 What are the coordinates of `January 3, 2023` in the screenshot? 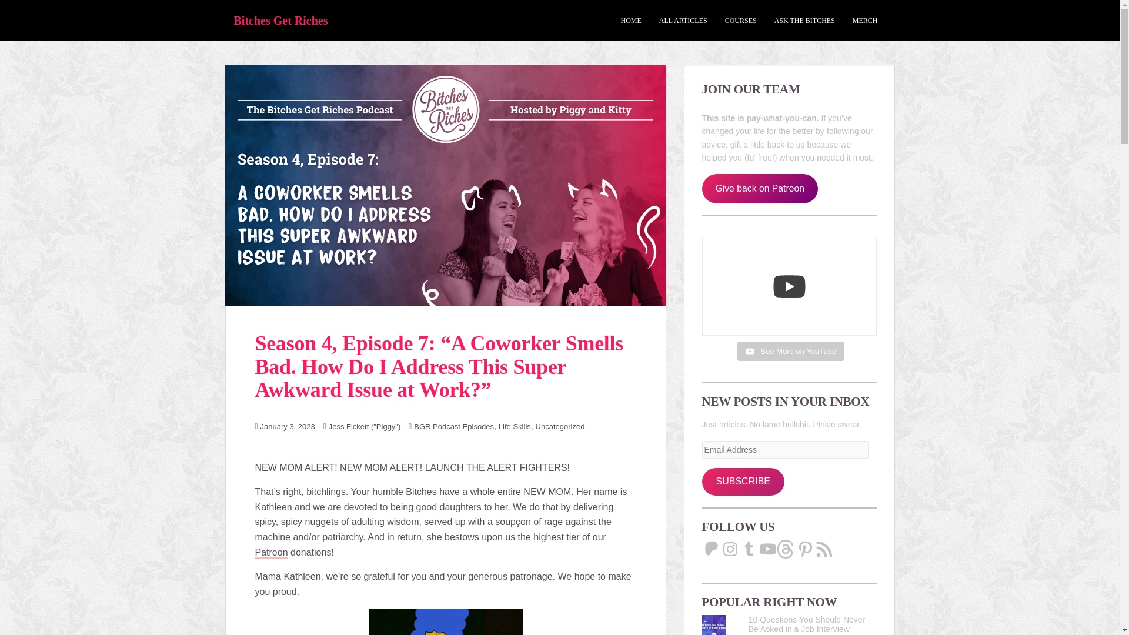 It's located at (288, 427).